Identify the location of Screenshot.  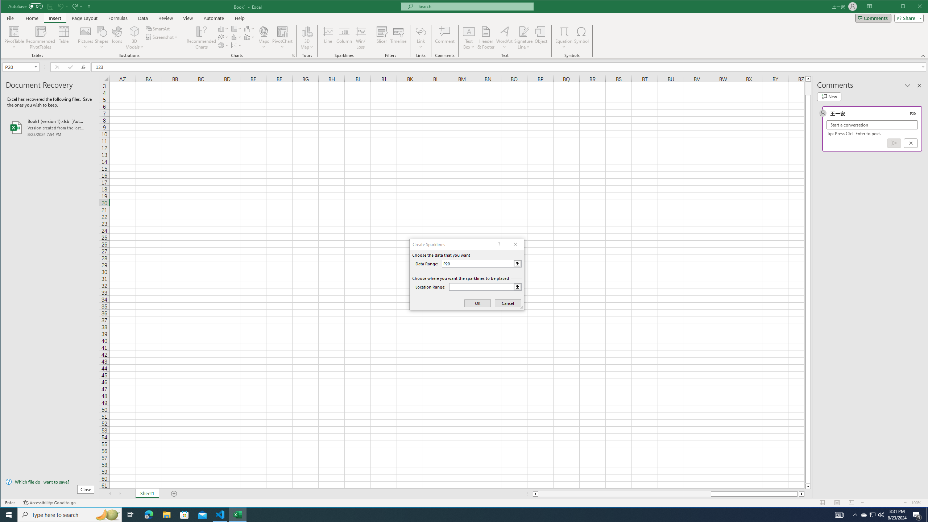
(162, 37).